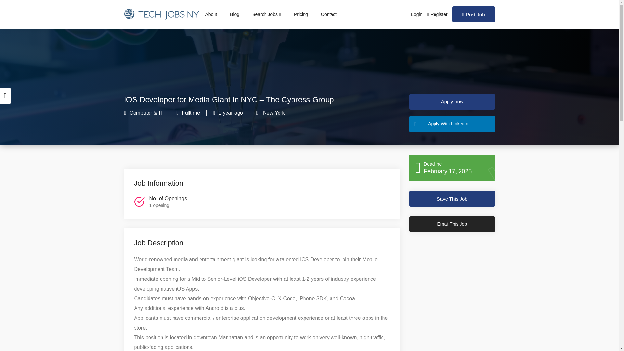 This screenshot has width=624, height=351. I want to click on Search Jobs, so click(266, 14).